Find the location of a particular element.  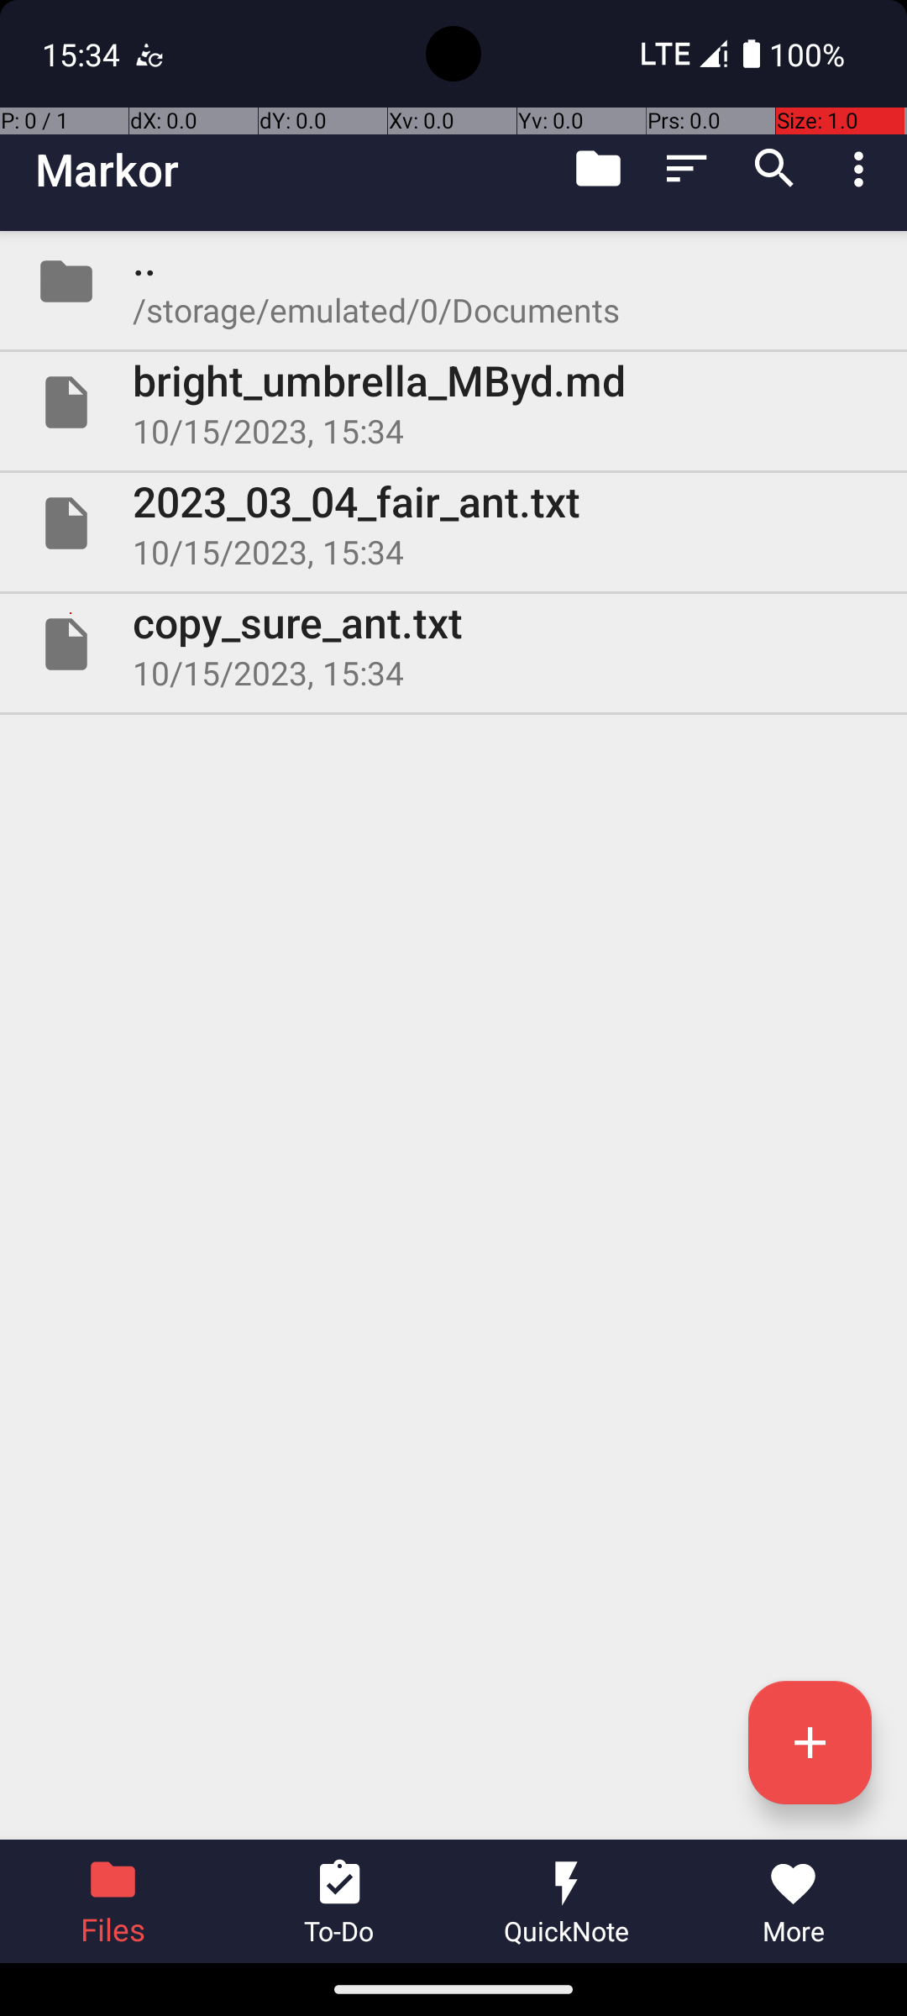

File copy_sure_ant.txt  is located at coordinates (453, 643).